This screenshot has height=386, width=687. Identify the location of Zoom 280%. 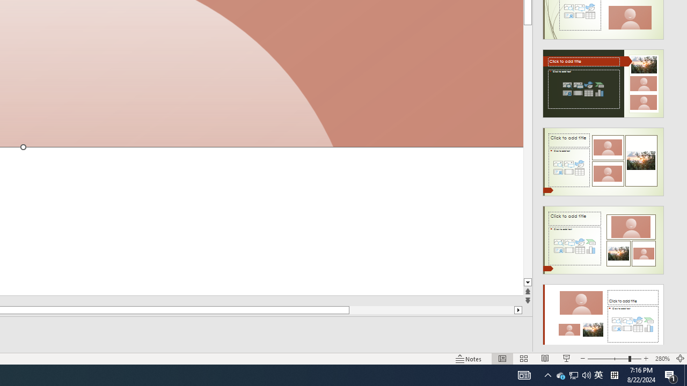
(662, 358).